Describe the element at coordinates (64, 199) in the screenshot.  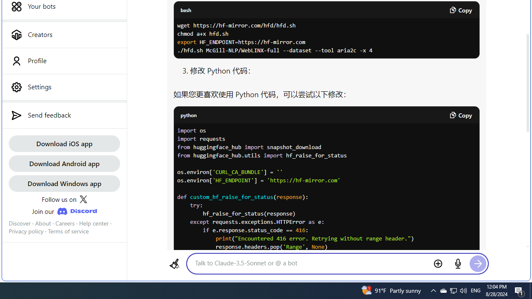
I see `Follow us on` at that location.